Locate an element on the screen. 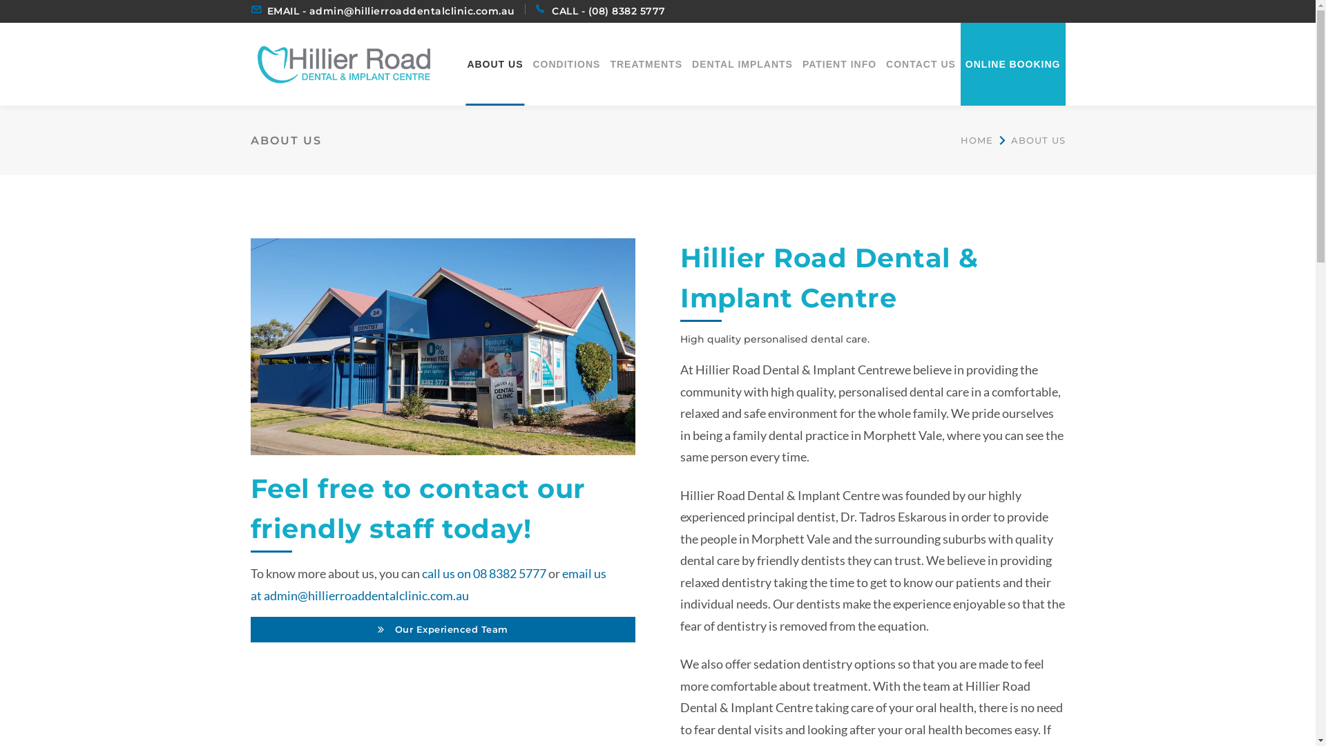 The width and height of the screenshot is (1326, 746). Our Experienced Team is located at coordinates (443, 630).